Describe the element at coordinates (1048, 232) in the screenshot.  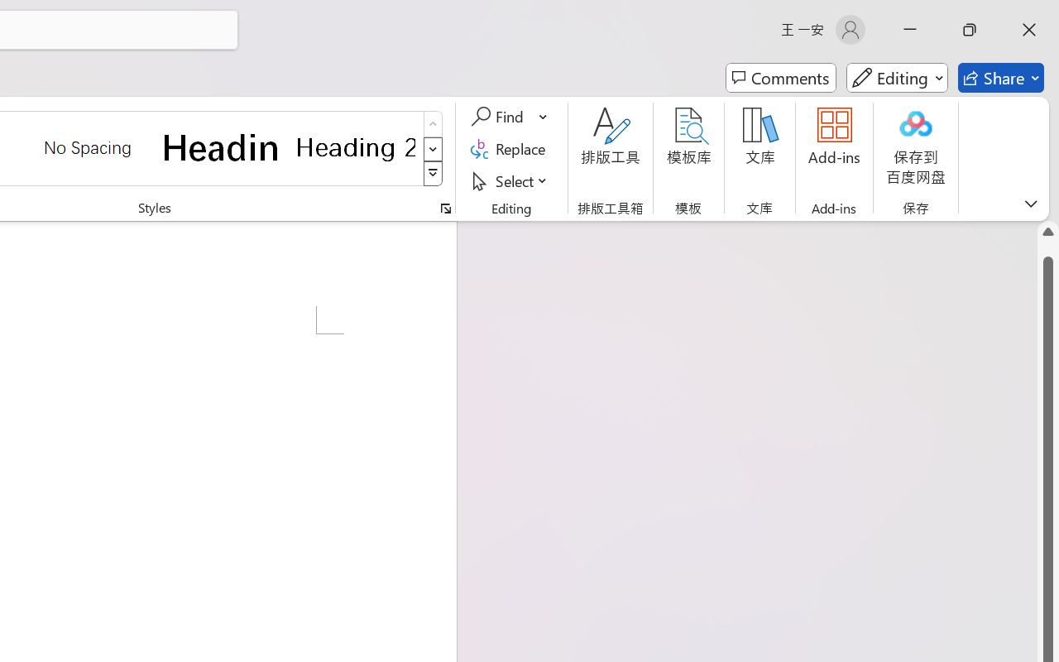
I see `Line up` at that location.